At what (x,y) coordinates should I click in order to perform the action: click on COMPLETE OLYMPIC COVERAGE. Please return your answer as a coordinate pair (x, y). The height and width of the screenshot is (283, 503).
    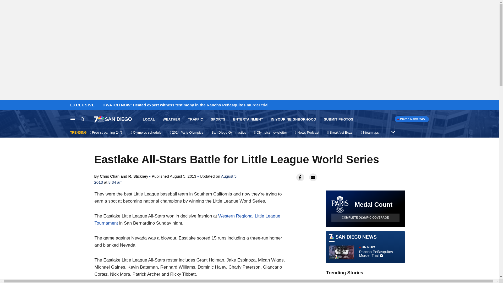
    Looking at the image, I should click on (365, 217).